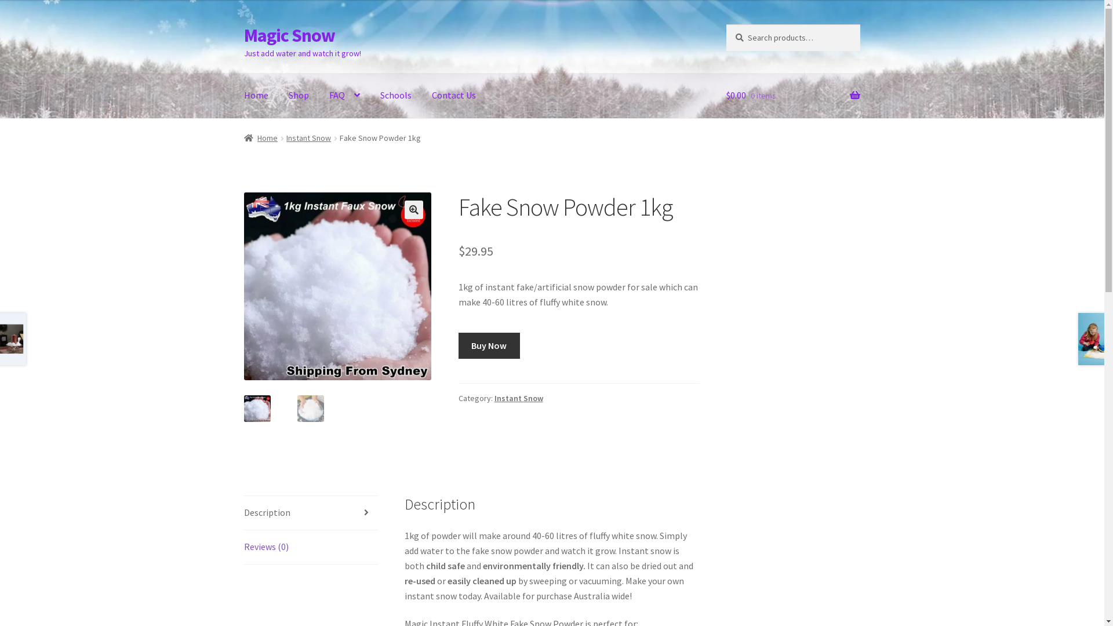 This screenshot has width=1113, height=626. What do you see at coordinates (344, 96) in the screenshot?
I see `FAQ` at bounding box center [344, 96].